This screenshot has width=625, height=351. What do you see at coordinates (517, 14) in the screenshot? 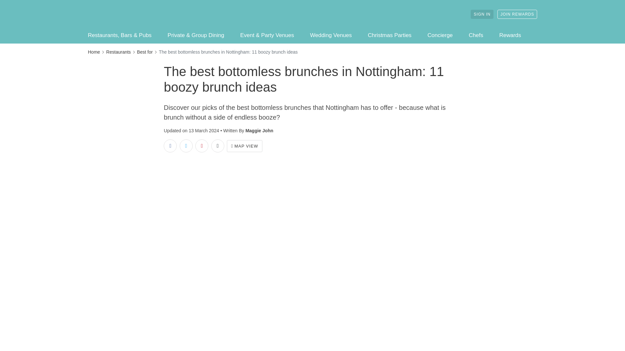
I see `JOIN REWARDS` at bounding box center [517, 14].